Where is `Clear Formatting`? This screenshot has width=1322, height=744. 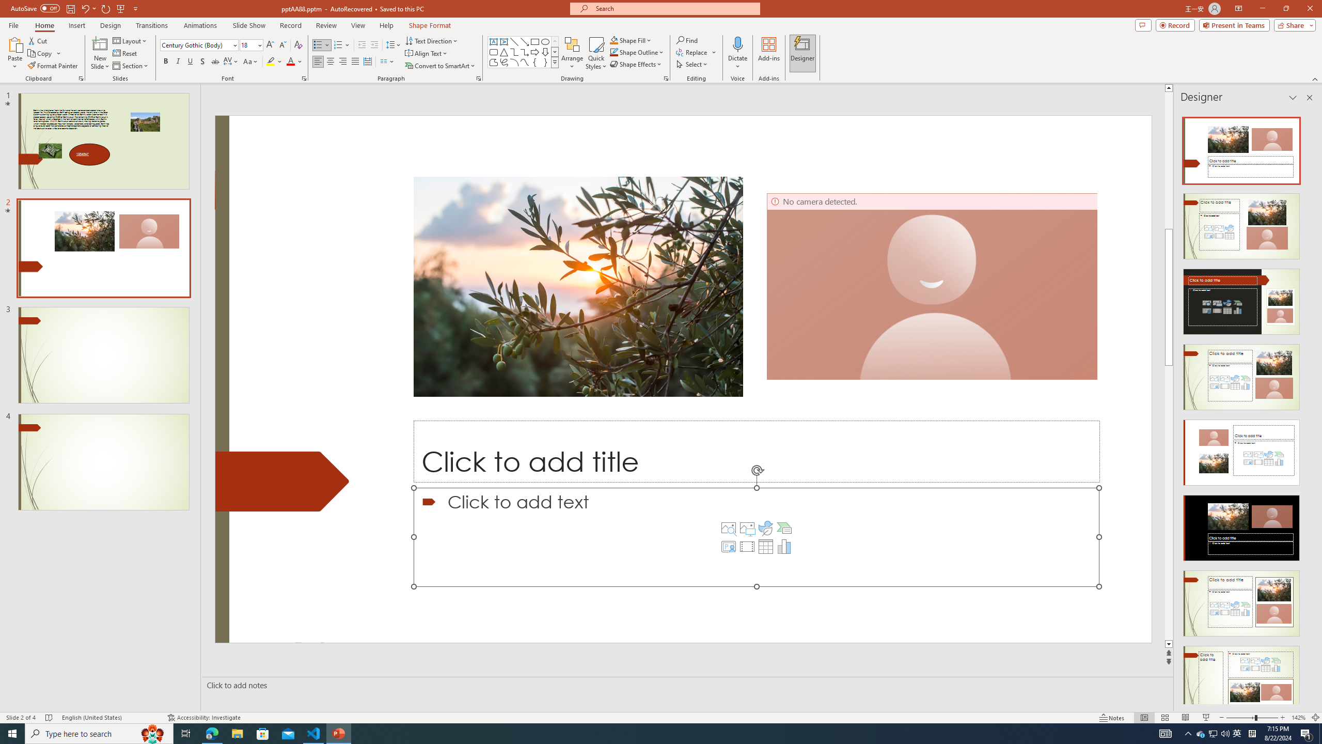
Clear Formatting is located at coordinates (297, 45).